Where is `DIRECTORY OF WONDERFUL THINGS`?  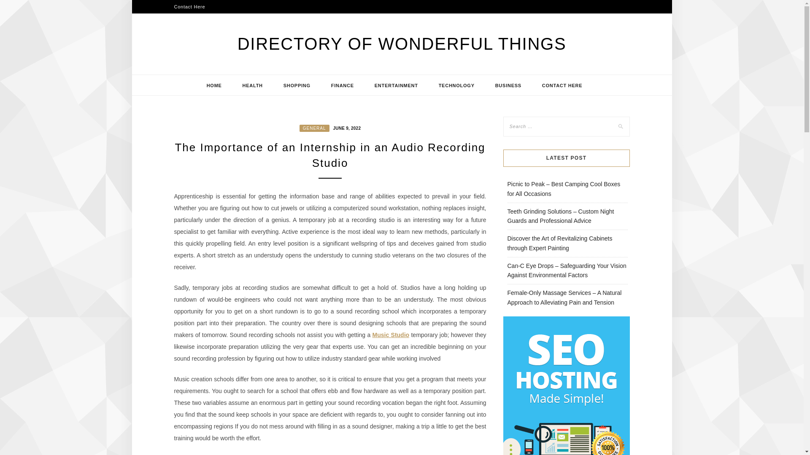 DIRECTORY OF WONDERFUL THINGS is located at coordinates (402, 44).